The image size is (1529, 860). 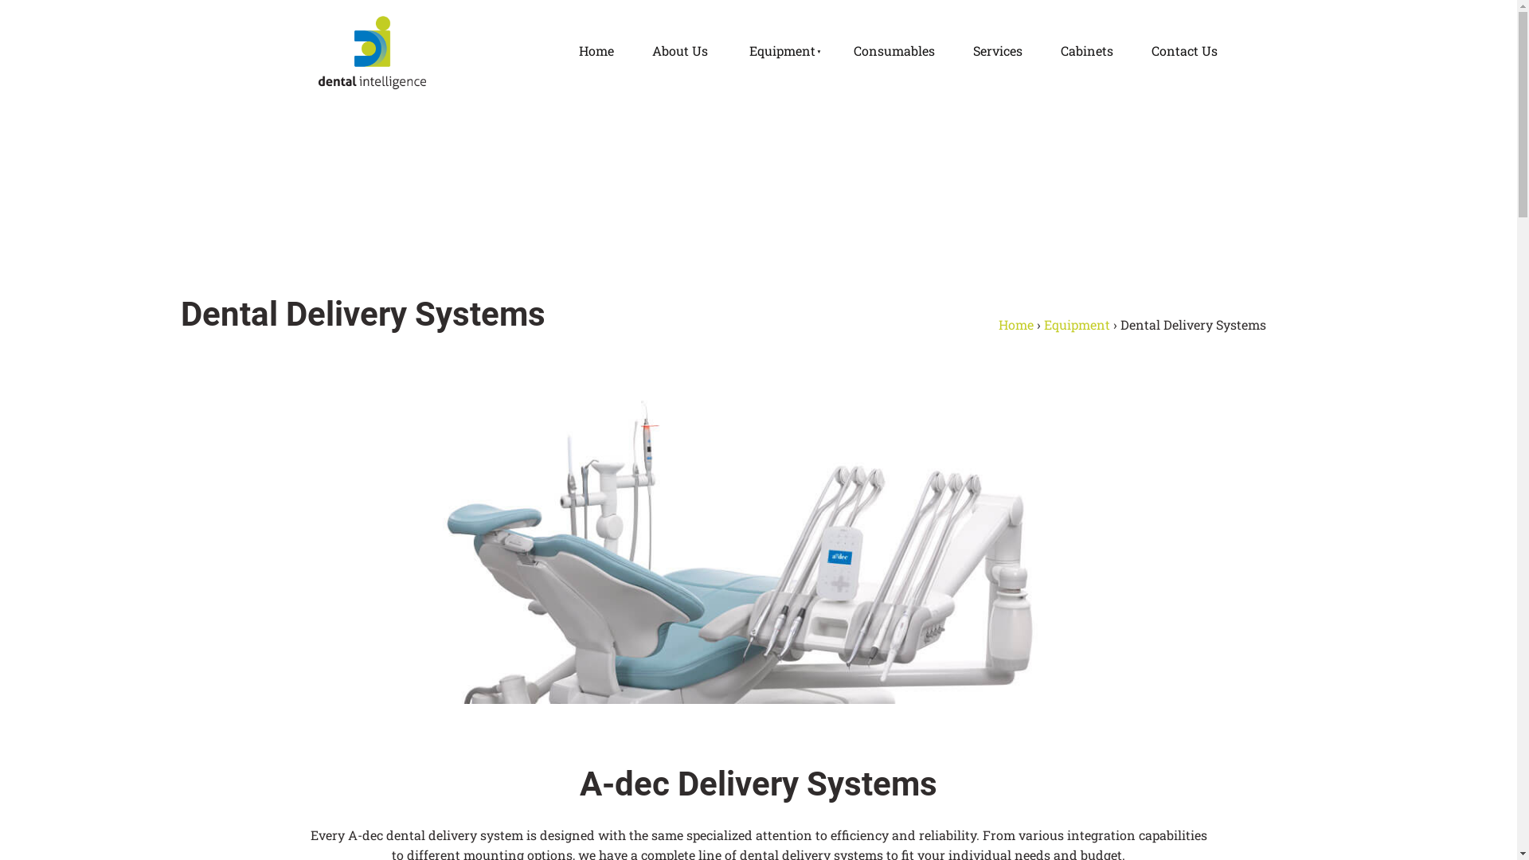 I want to click on About Us, so click(x=679, y=52).